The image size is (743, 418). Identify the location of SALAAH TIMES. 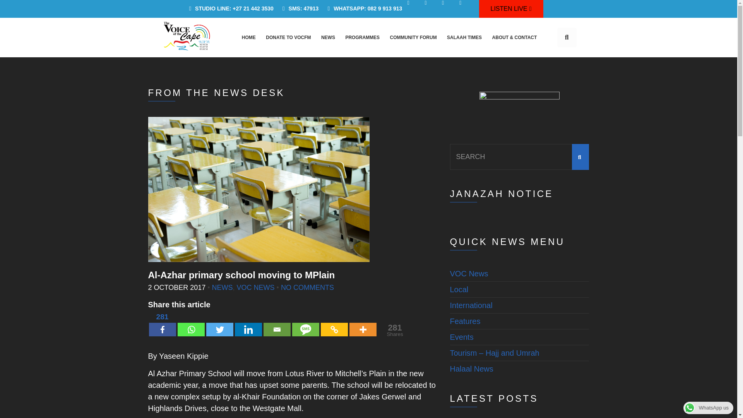
(464, 37).